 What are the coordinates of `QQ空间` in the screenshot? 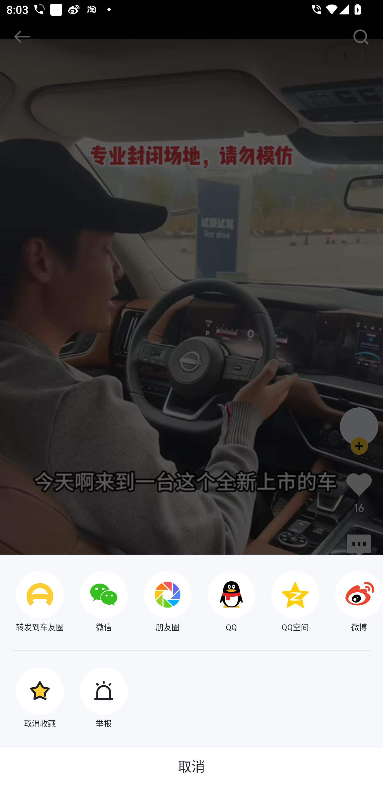 It's located at (287, 602).